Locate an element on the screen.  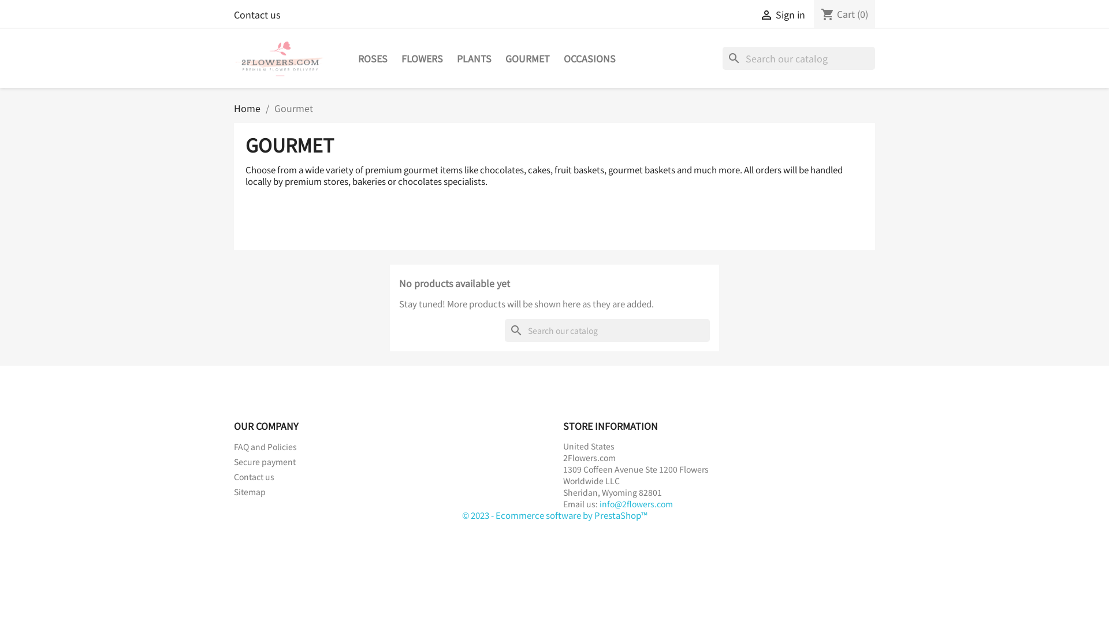
FAQ and Policies is located at coordinates (266, 447).